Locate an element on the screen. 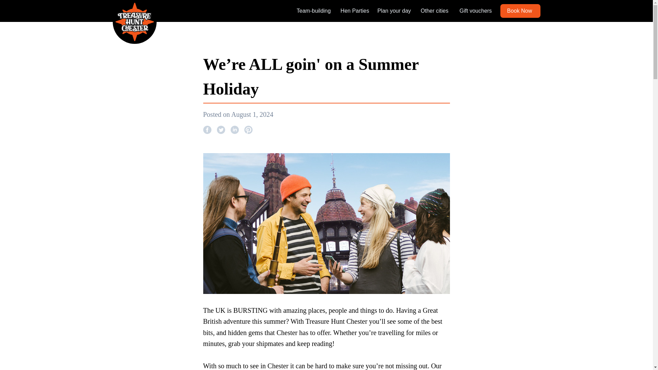 The width and height of the screenshot is (658, 370). Team-building is located at coordinates (314, 11).